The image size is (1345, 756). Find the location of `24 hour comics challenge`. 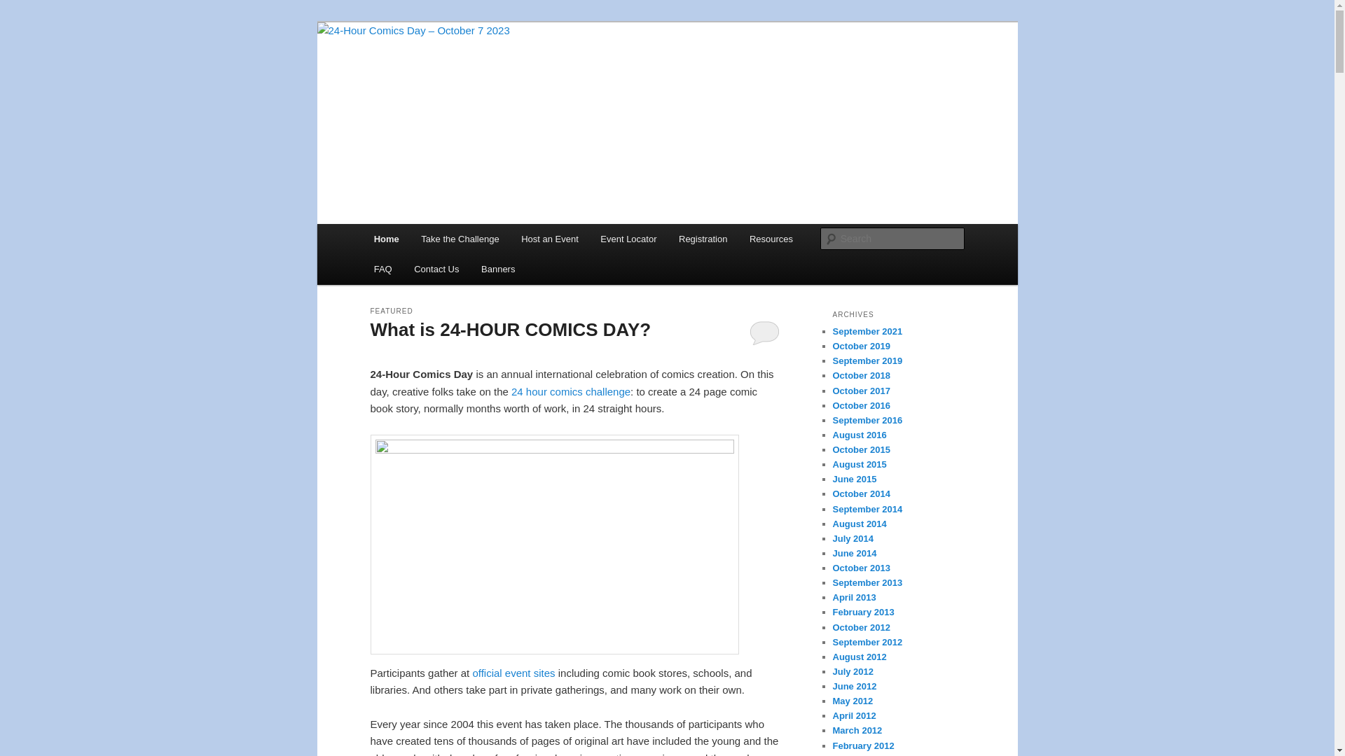

24 hour comics challenge is located at coordinates (571, 392).